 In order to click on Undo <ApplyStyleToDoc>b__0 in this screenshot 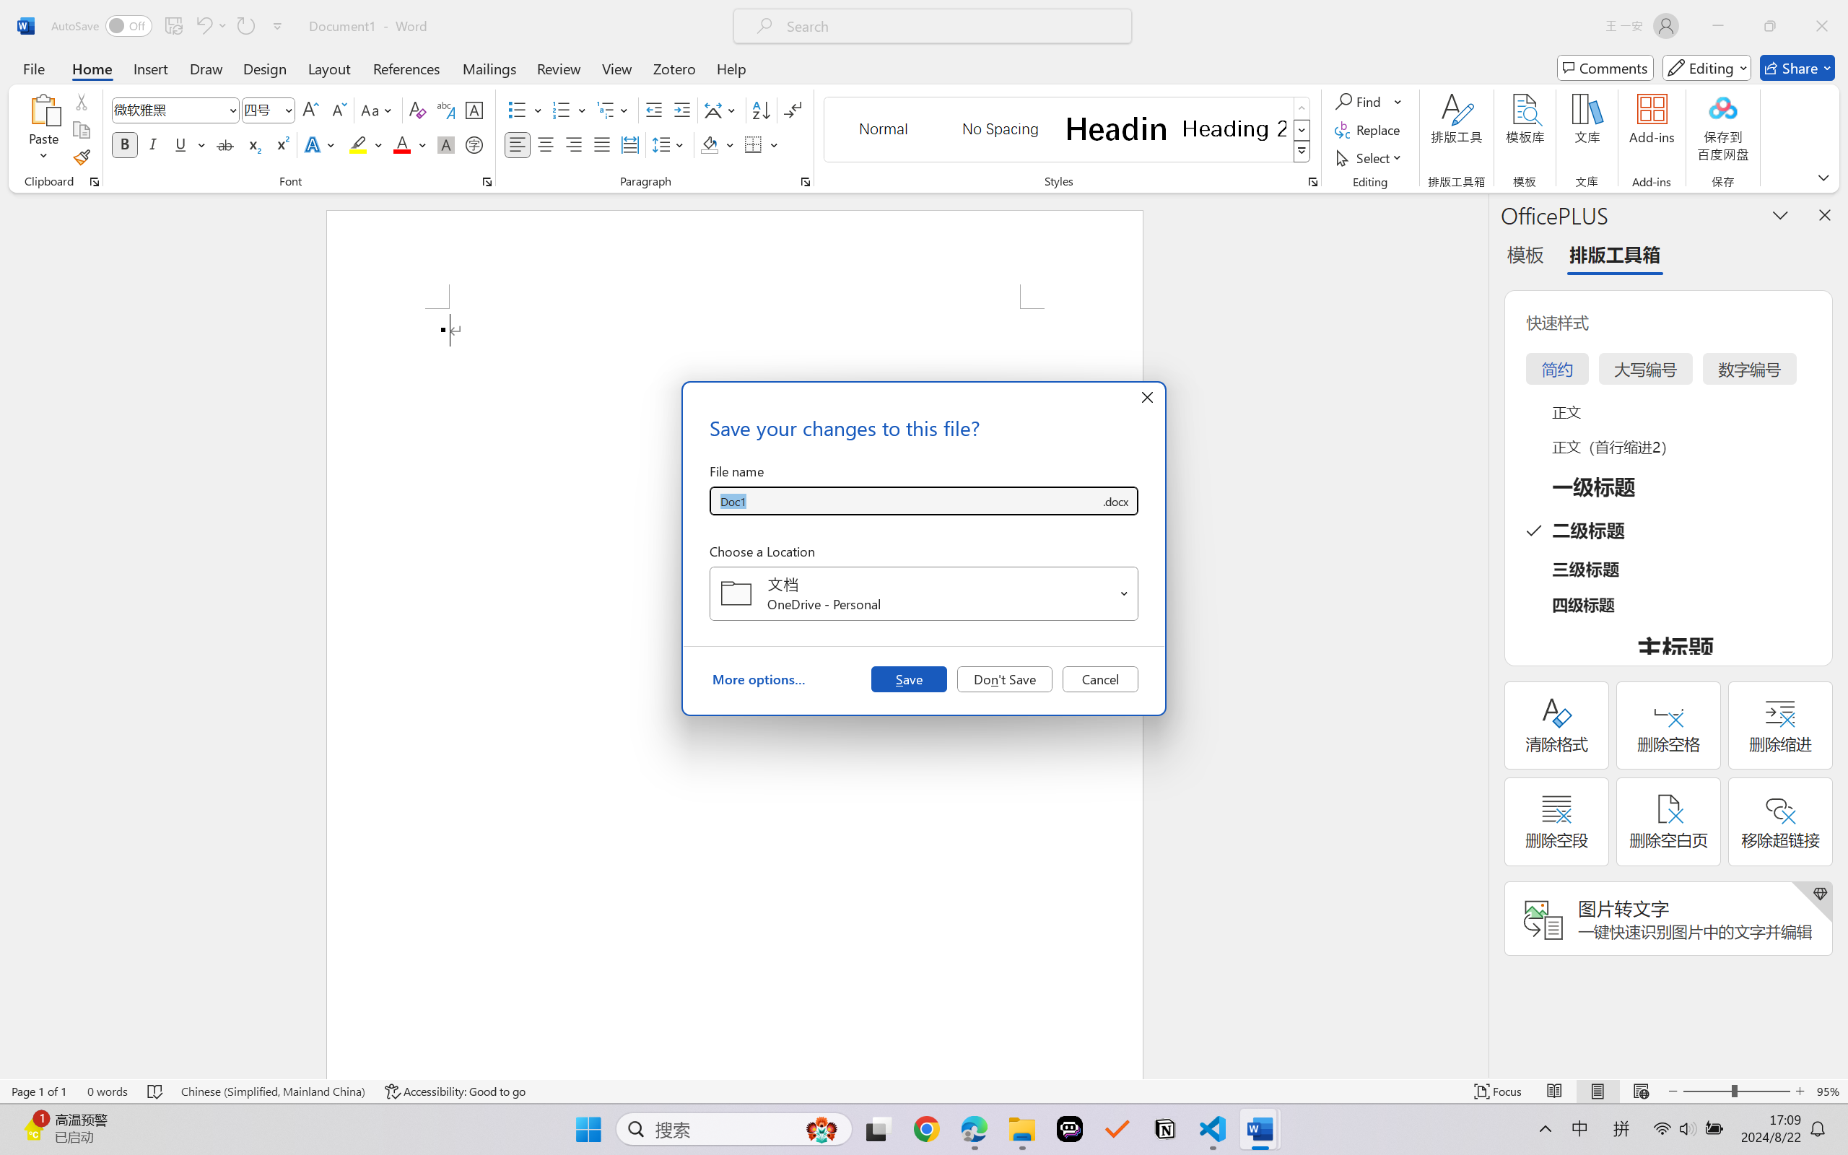, I will do `click(203, 26)`.